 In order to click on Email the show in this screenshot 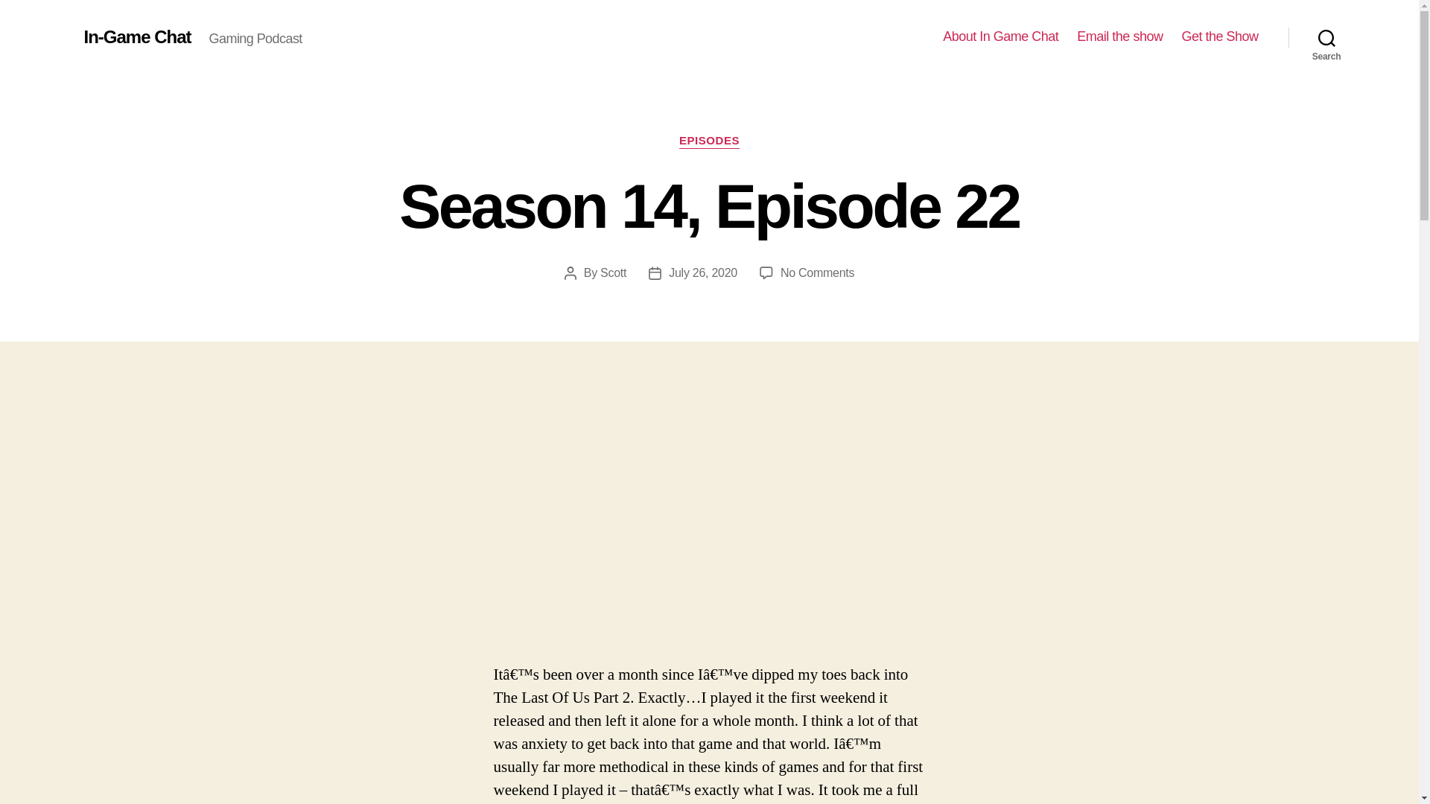, I will do `click(1119, 36)`.